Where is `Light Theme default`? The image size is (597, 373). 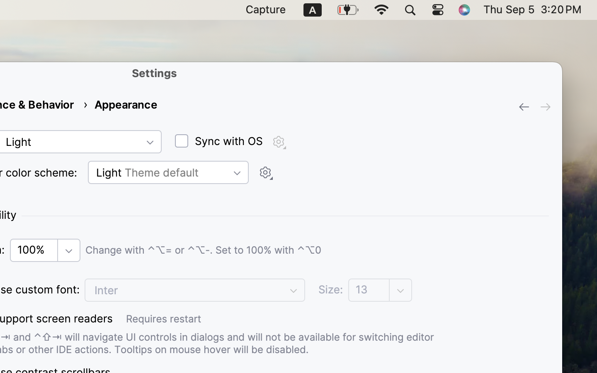
Light Theme default is located at coordinates (168, 172).